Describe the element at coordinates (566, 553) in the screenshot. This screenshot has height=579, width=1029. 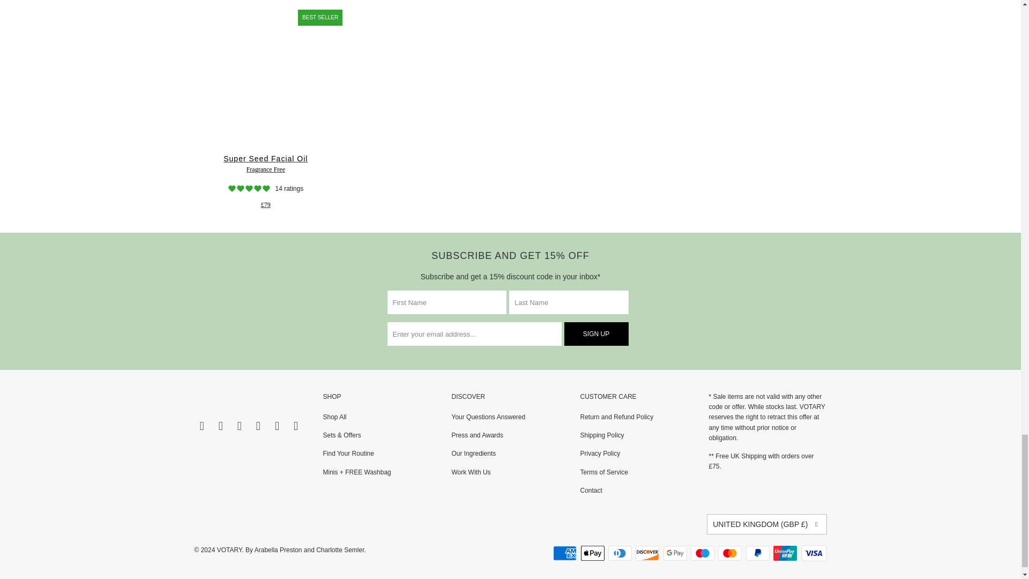
I see `American Express` at that location.